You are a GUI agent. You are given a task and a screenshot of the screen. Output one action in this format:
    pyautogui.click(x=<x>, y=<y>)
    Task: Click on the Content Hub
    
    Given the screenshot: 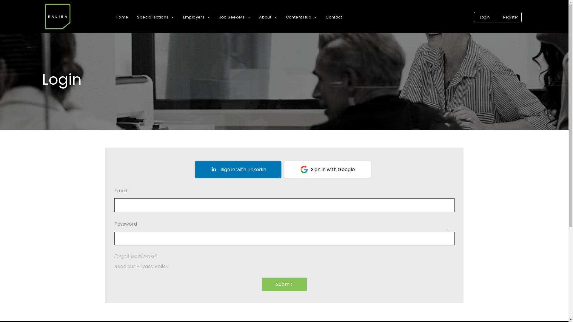 What is the action you would take?
    pyautogui.click(x=301, y=17)
    